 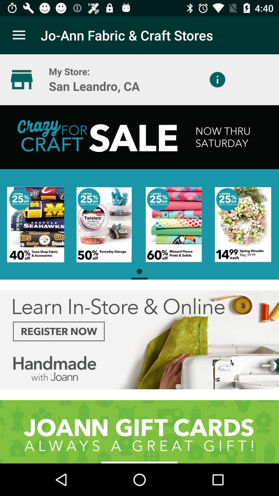 I want to click on select the image on the left to the text my store on the web page, so click(x=22, y=80).